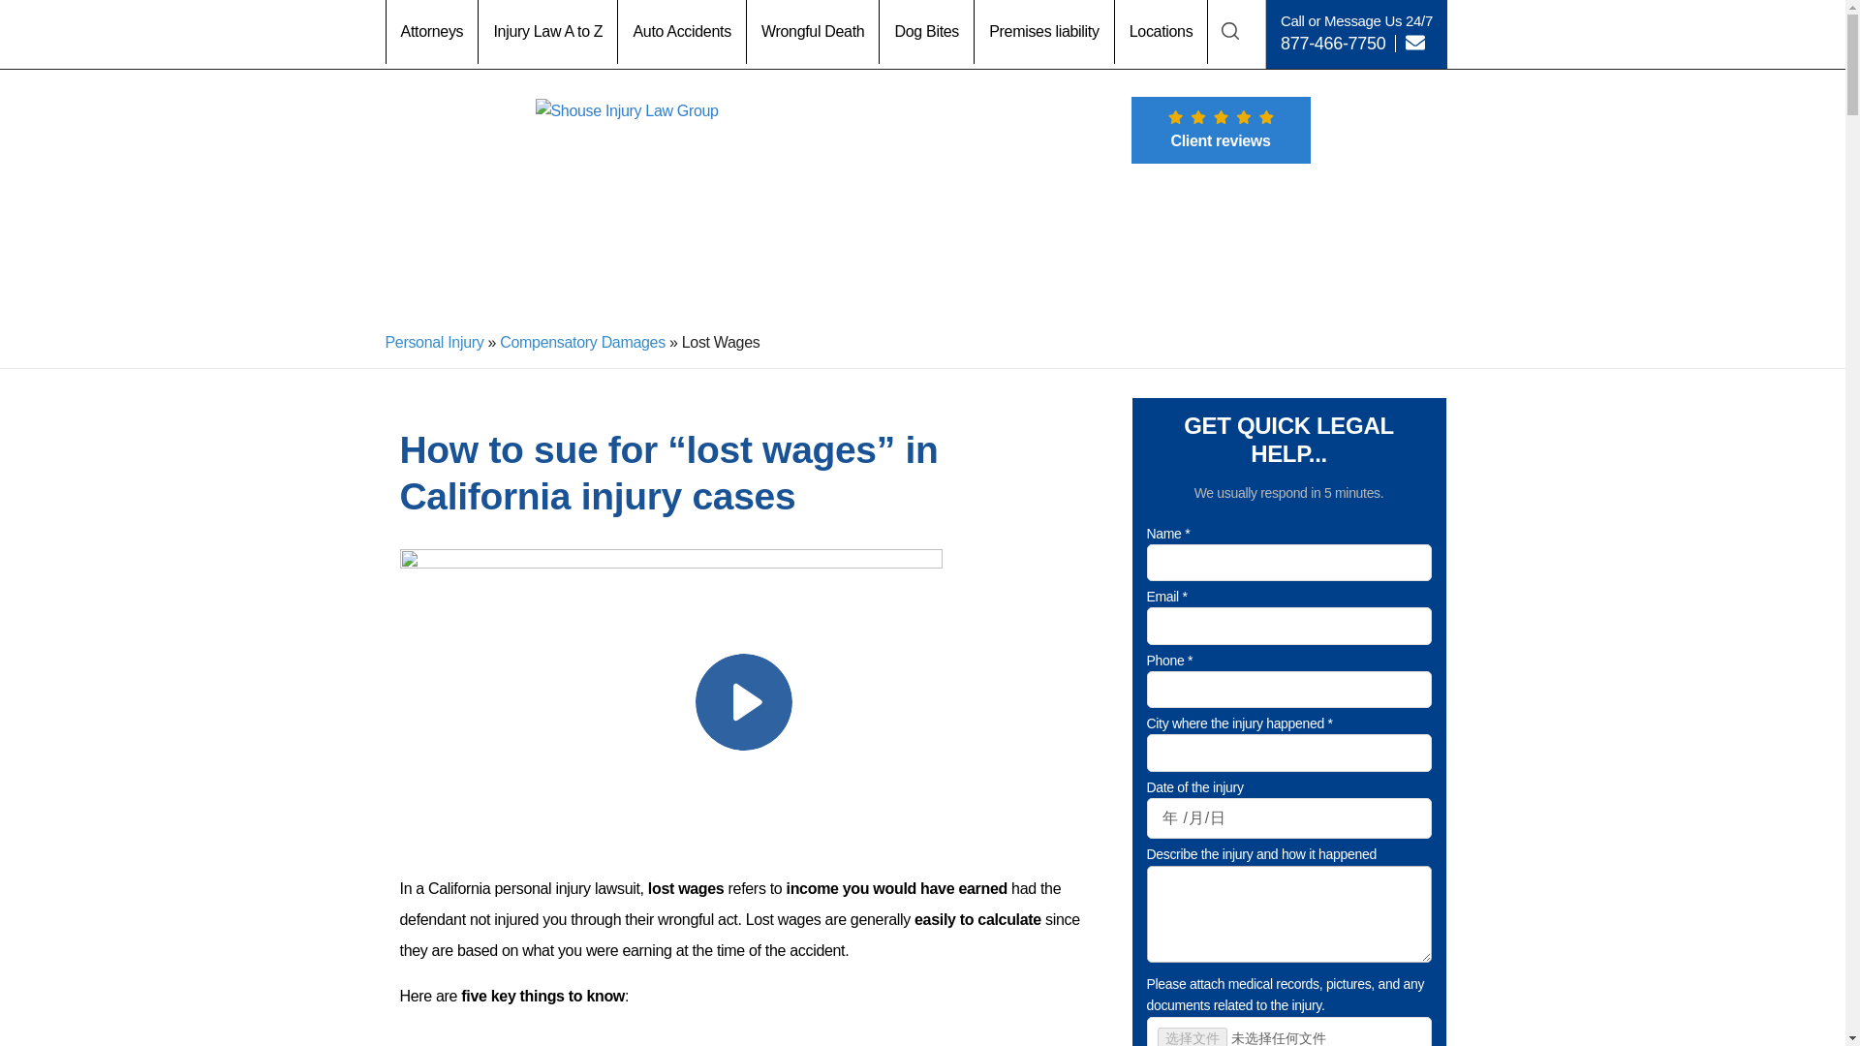 The height and width of the screenshot is (1046, 1860). Describe the element at coordinates (915, 862) in the screenshot. I see `Submit` at that location.